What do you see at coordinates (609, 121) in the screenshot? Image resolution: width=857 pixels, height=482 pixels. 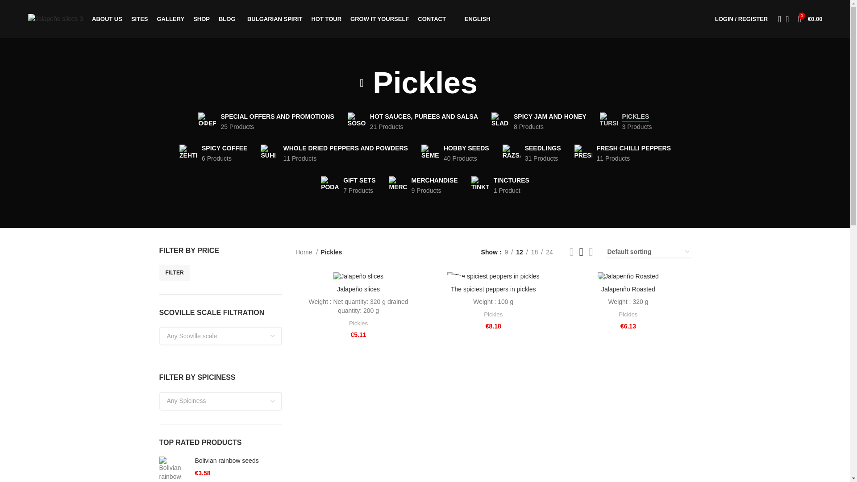 I see `CONTACT` at bounding box center [609, 121].